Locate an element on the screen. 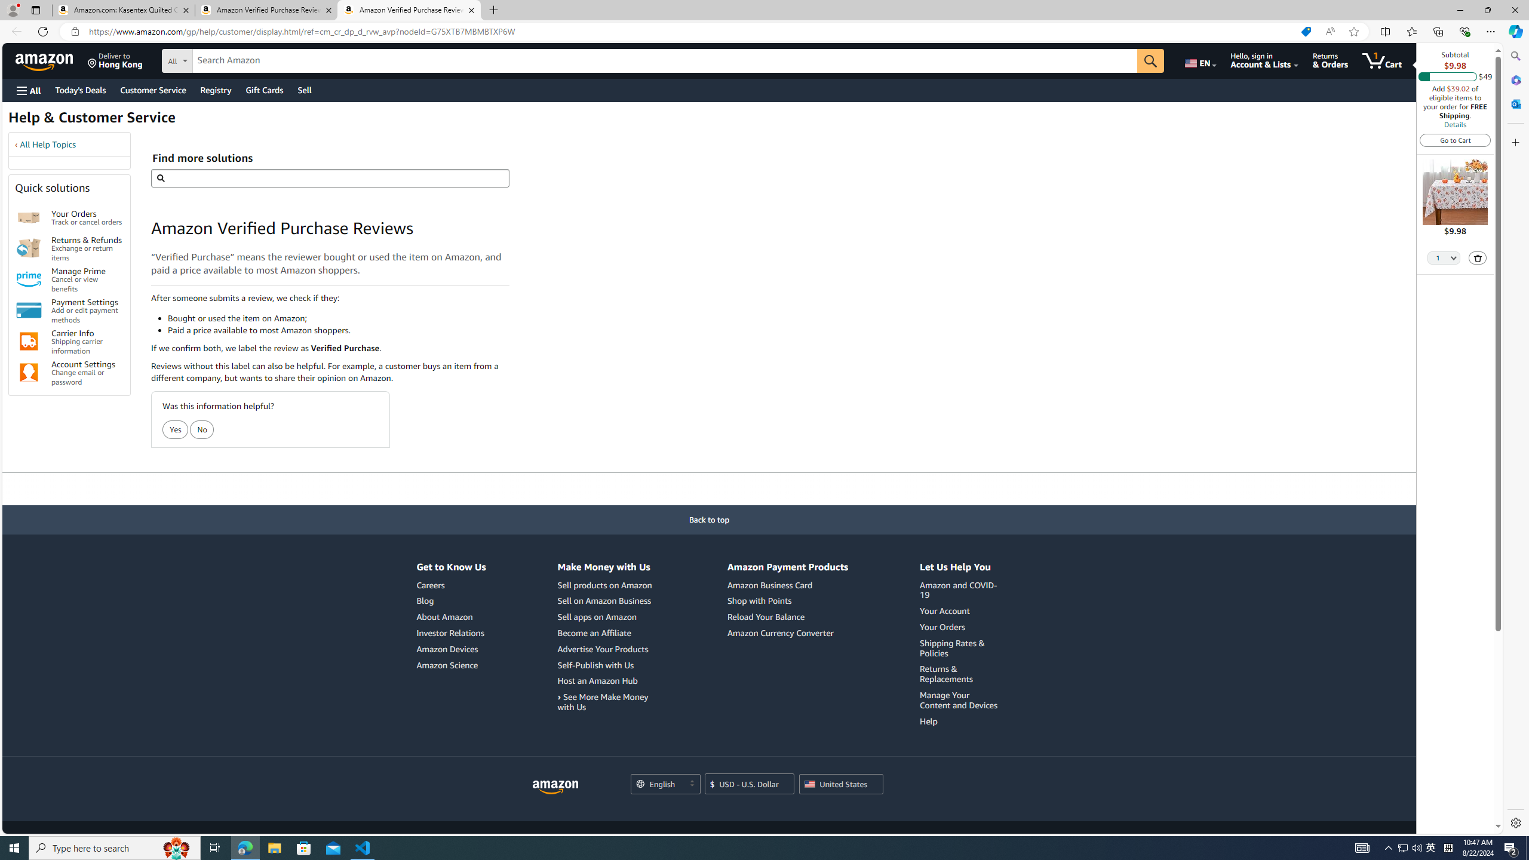 This screenshot has height=860, width=1529. Your Orders is located at coordinates (29, 217).